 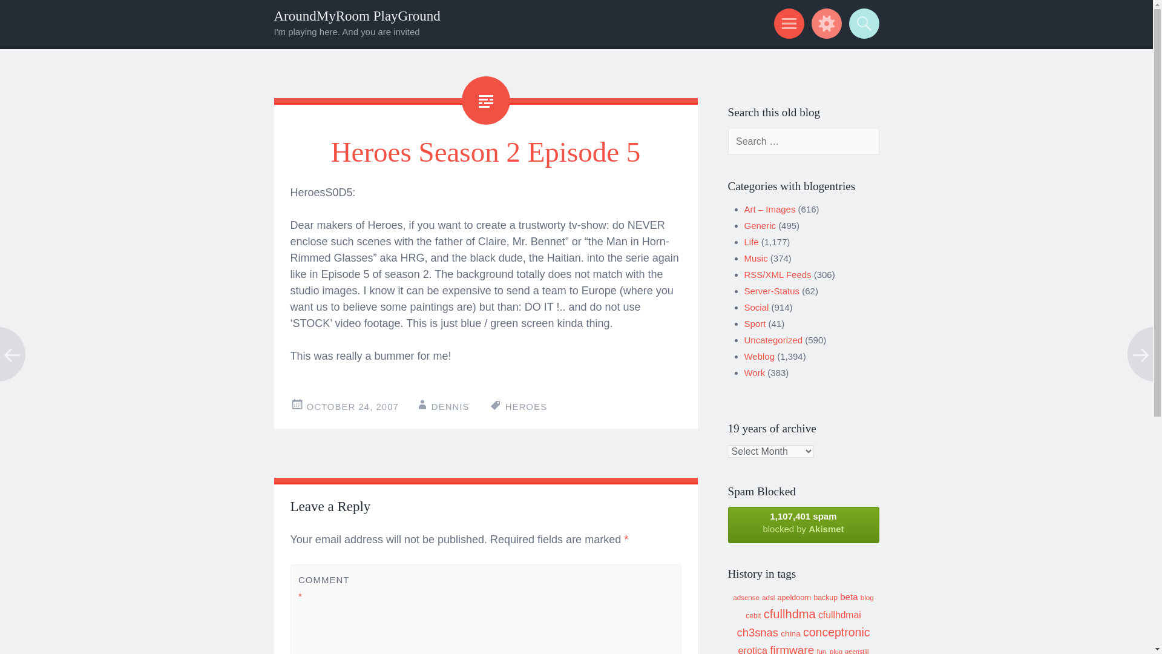 I want to click on AroundMyRoom PlayGround, so click(x=356, y=16).